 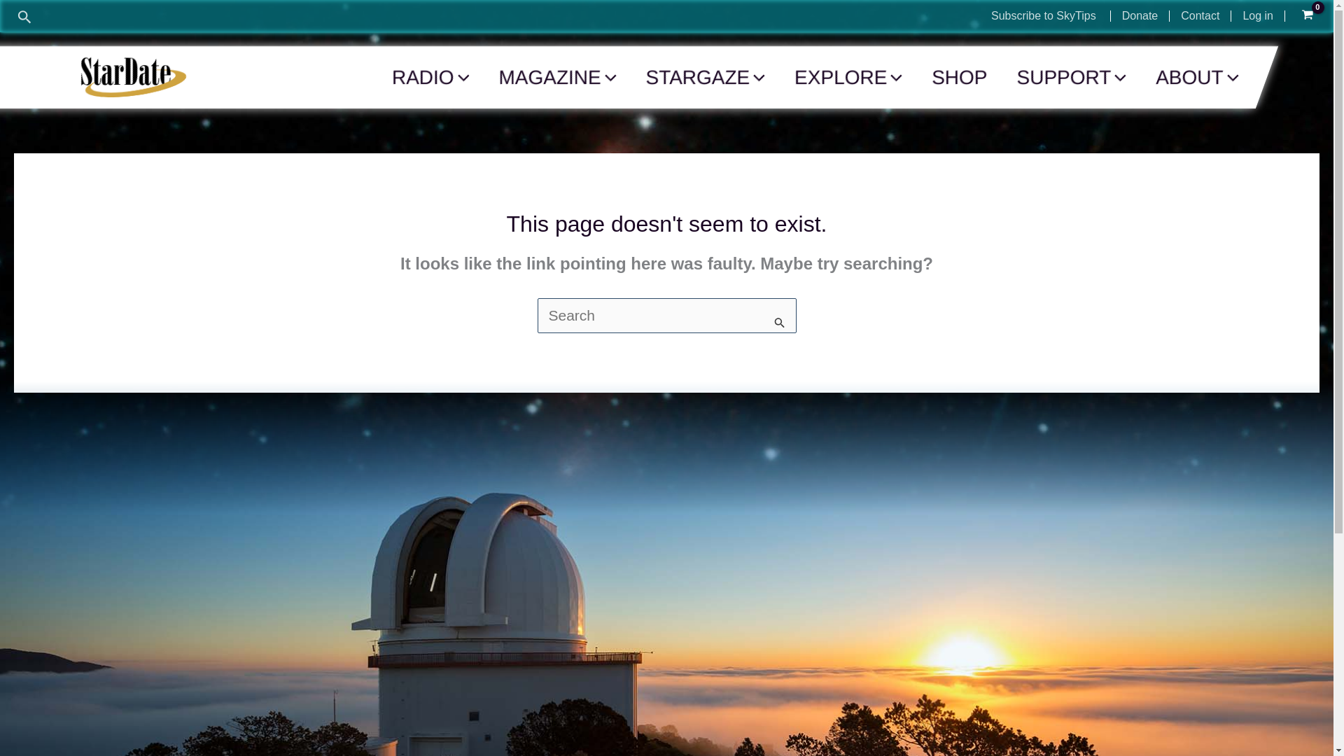 What do you see at coordinates (1071, 76) in the screenshot?
I see `SUPPORT` at bounding box center [1071, 76].